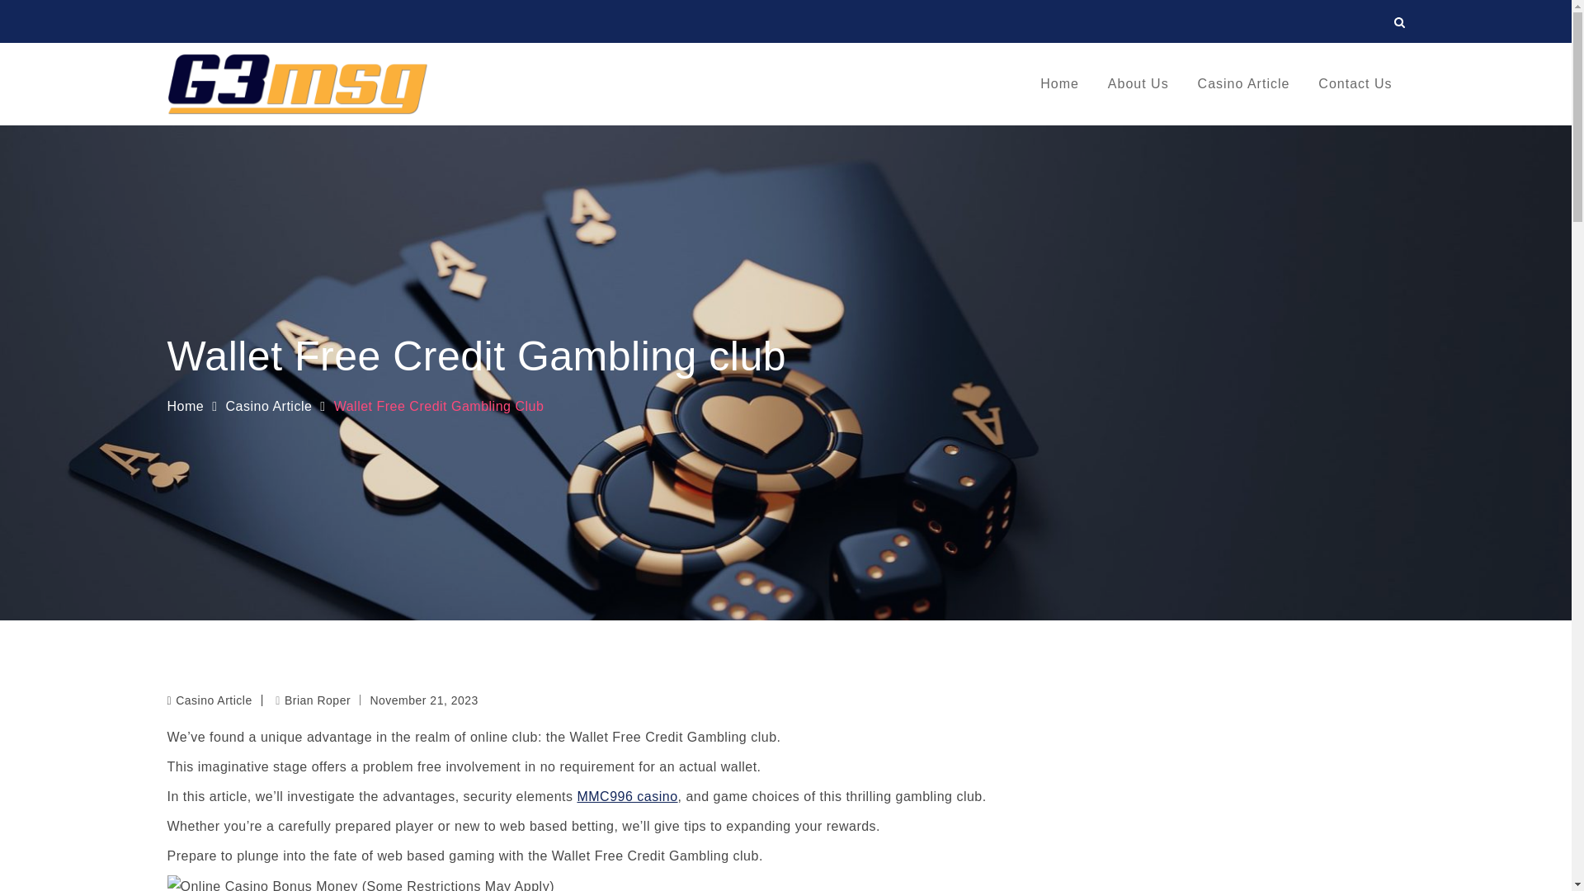  What do you see at coordinates (1355, 84) in the screenshot?
I see `Contact Us` at bounding box center [1355, 84].